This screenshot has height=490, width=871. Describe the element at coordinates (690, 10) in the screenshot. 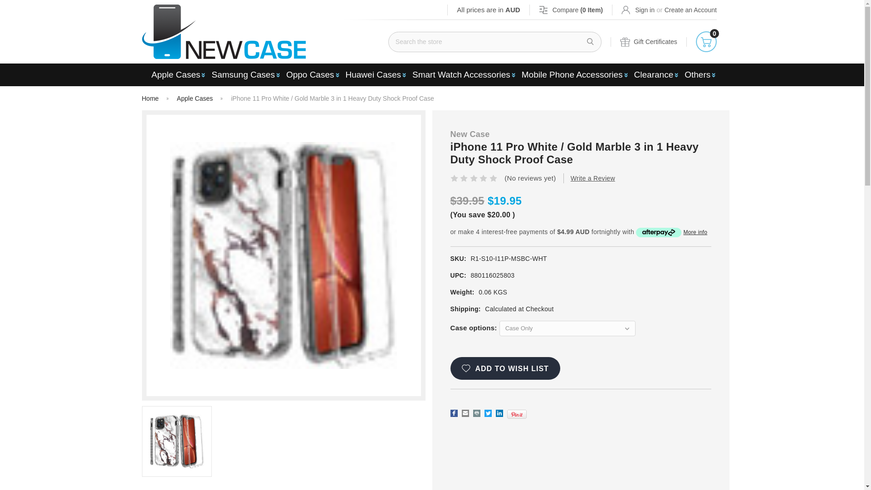

I see `Create an Account` at that location.